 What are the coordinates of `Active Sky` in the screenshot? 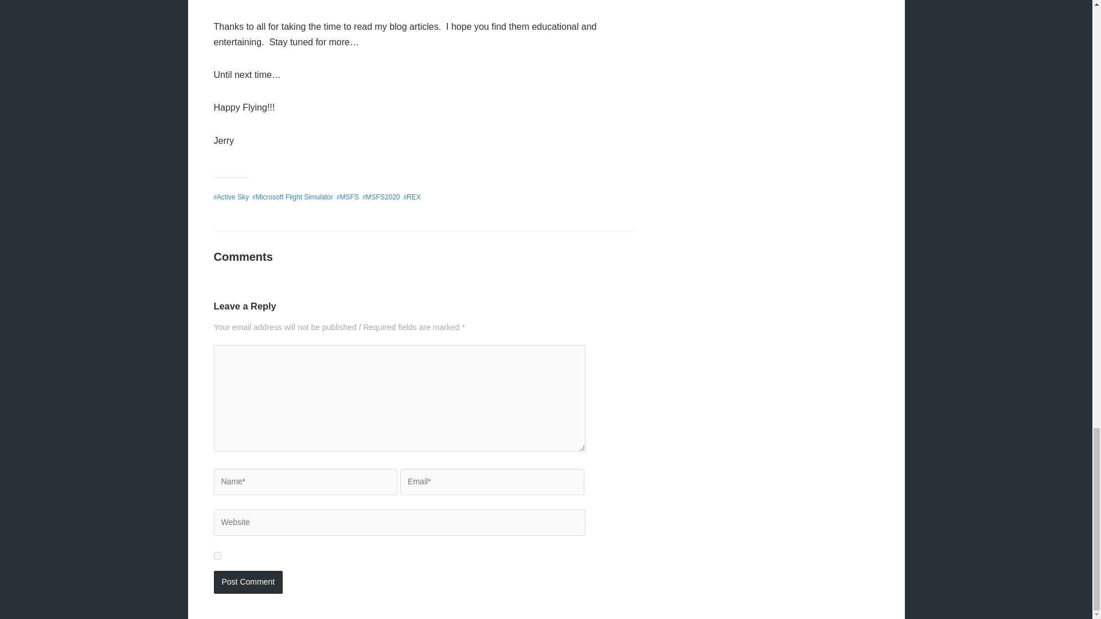 It's located at (233, 197).